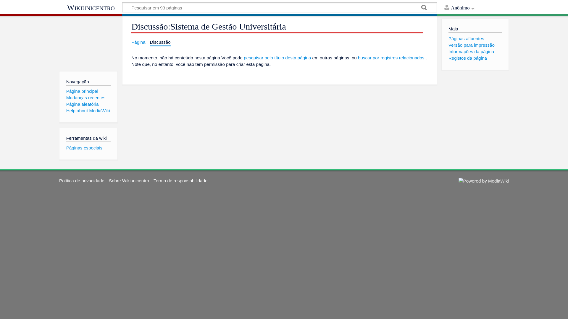 This screenshot has height=319, width=568. What do you see at coordinates (391, 58) in the screenshot?
I see `buscar por registros relacionados` at bounding box center [391, 58].